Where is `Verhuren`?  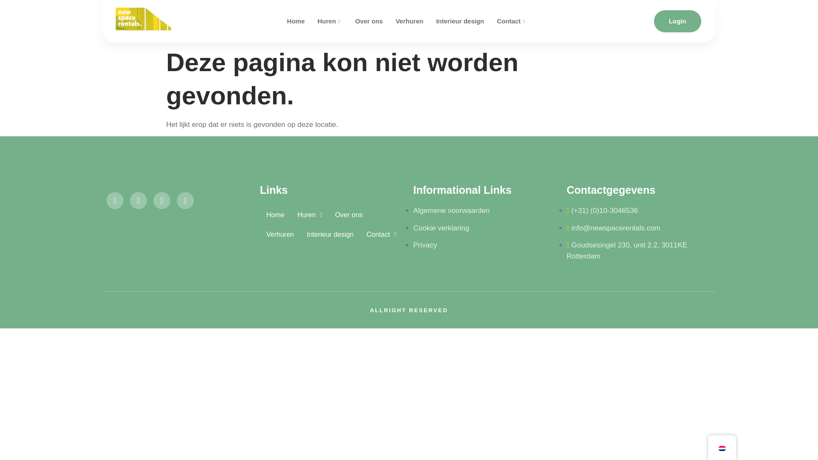
Verhuren is located at coordinates (280, 234).